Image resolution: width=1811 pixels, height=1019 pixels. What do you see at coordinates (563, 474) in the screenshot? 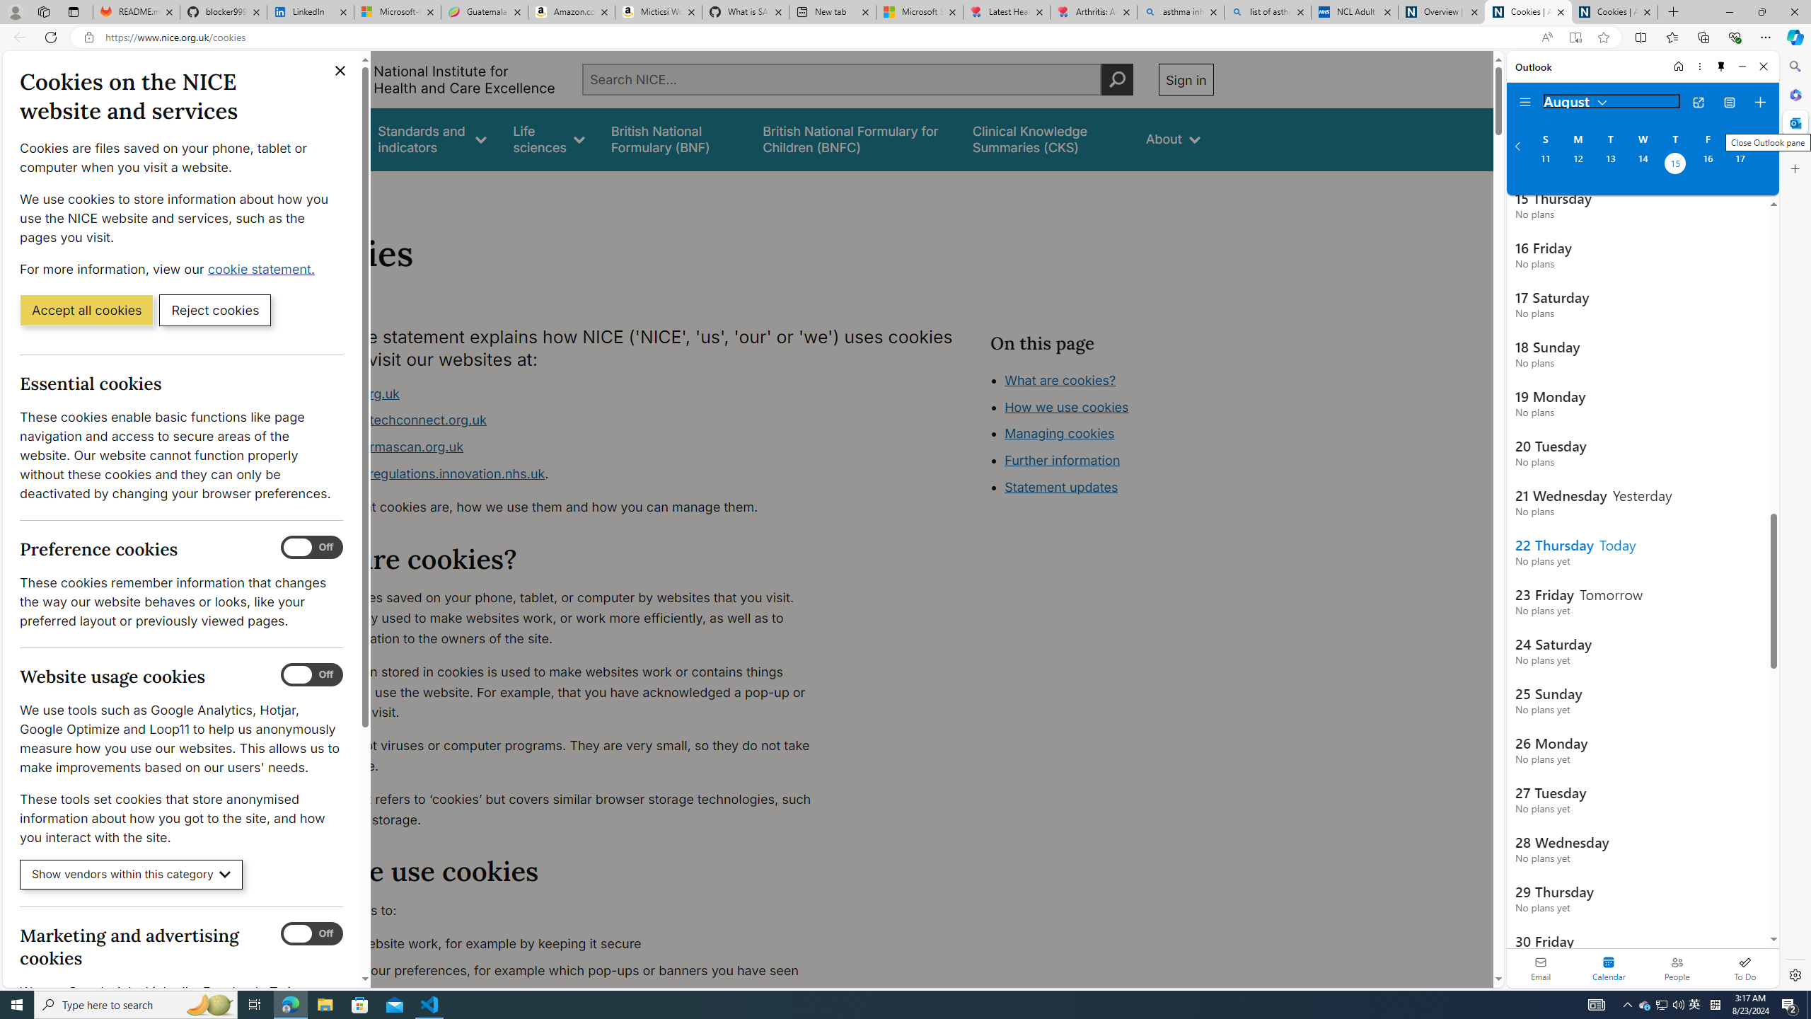
I see `www.digitalregulations.innovation.nhs.uk.` at bounding box center [563, 474].